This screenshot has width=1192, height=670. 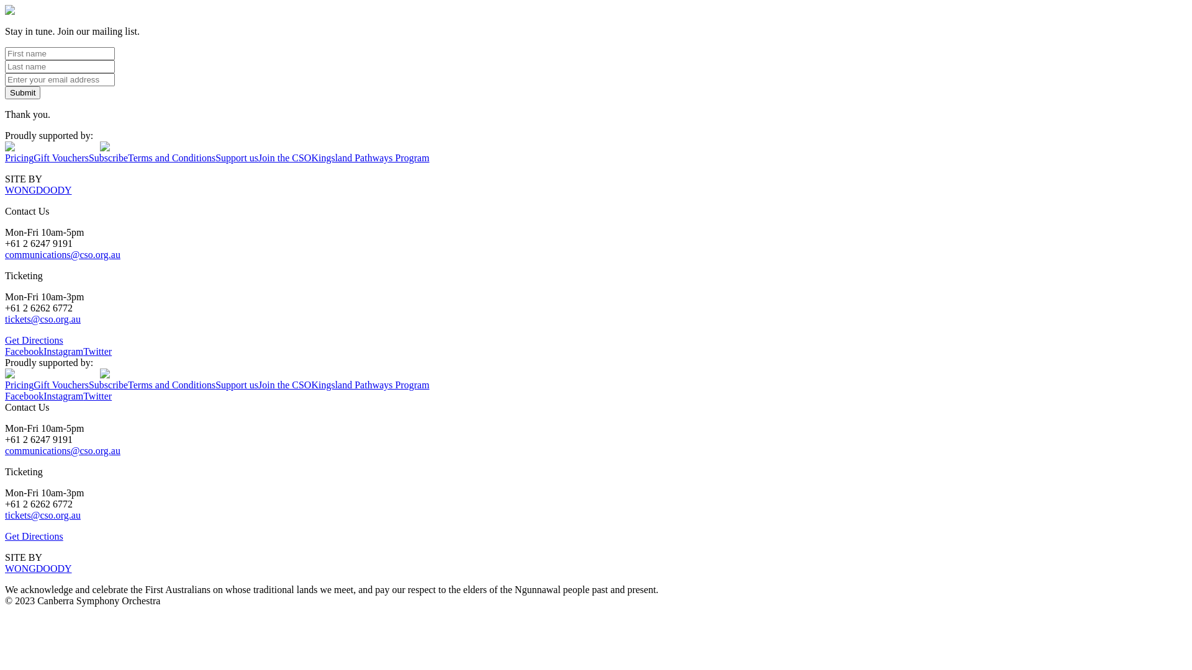 I want to click on Get Directions, so click(x=34, y=340).